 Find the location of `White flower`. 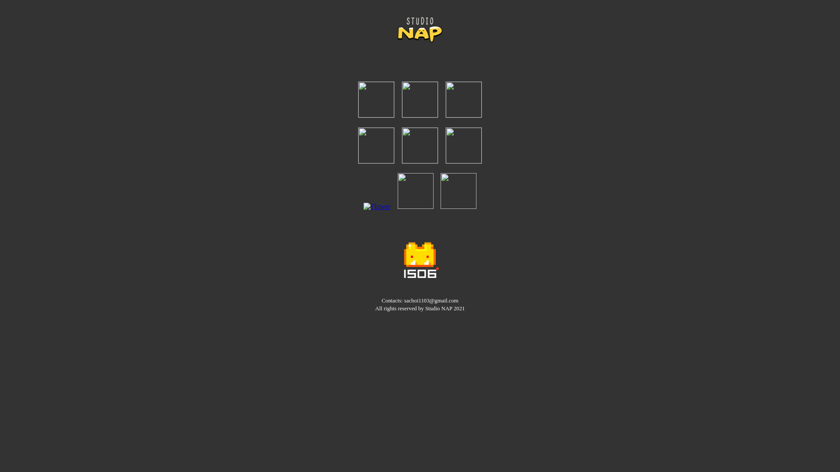

White flower is located at coordinates (377, 207).